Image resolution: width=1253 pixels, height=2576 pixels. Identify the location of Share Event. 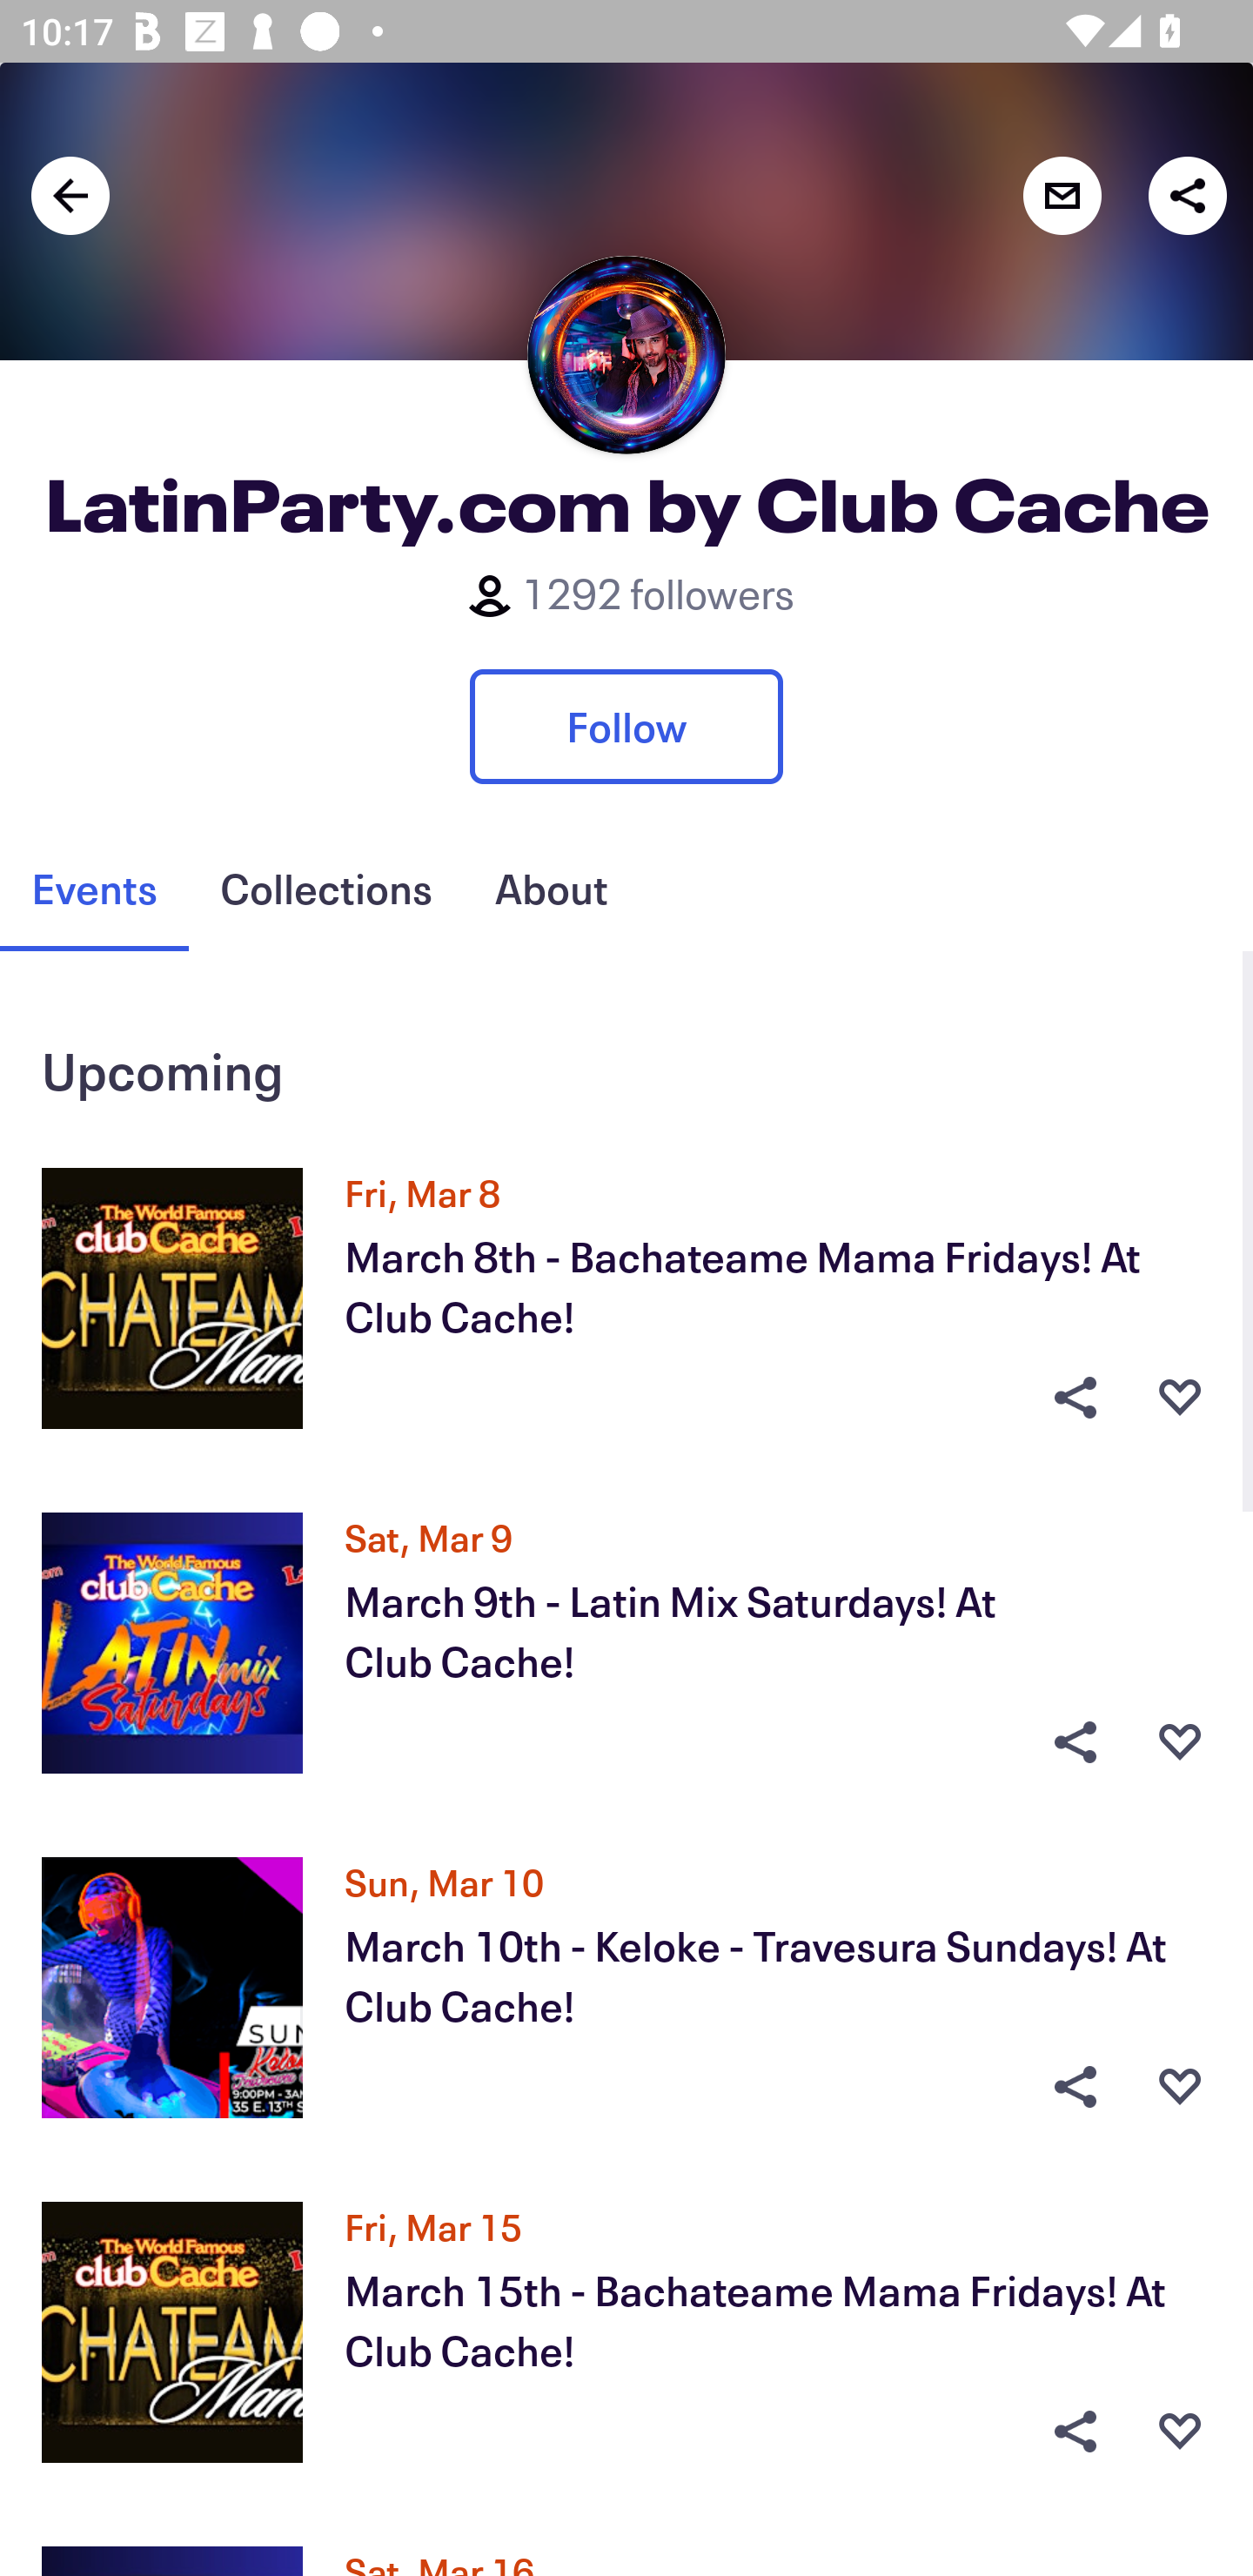
(1075, 2432).